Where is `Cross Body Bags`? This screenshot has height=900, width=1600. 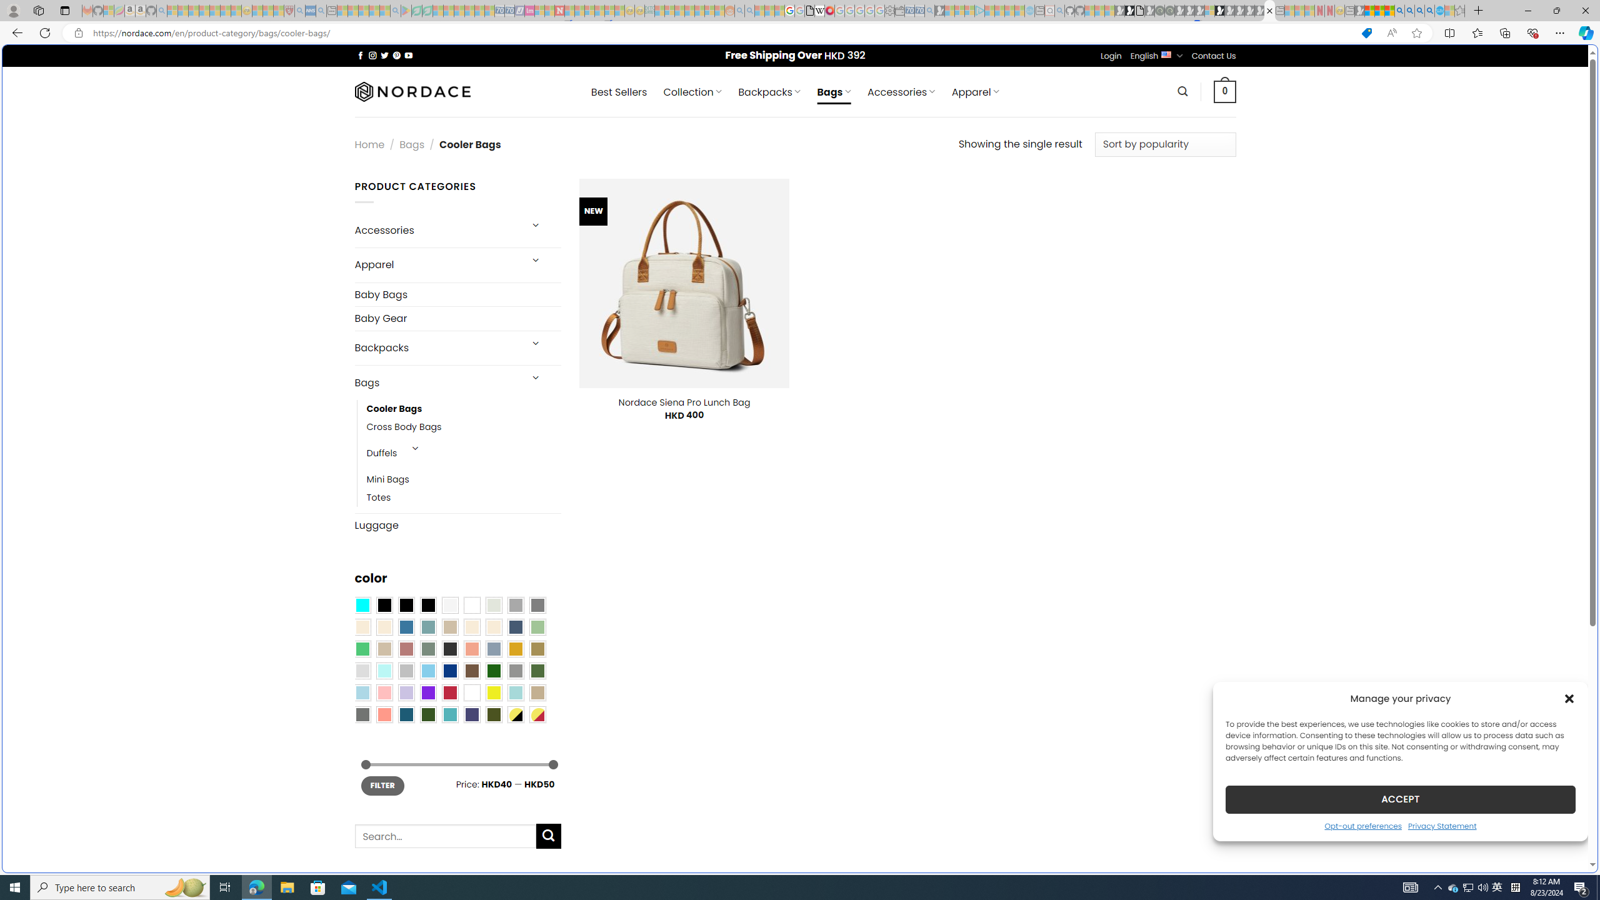 Cross Body Bags is located at coordinates (404, 427).